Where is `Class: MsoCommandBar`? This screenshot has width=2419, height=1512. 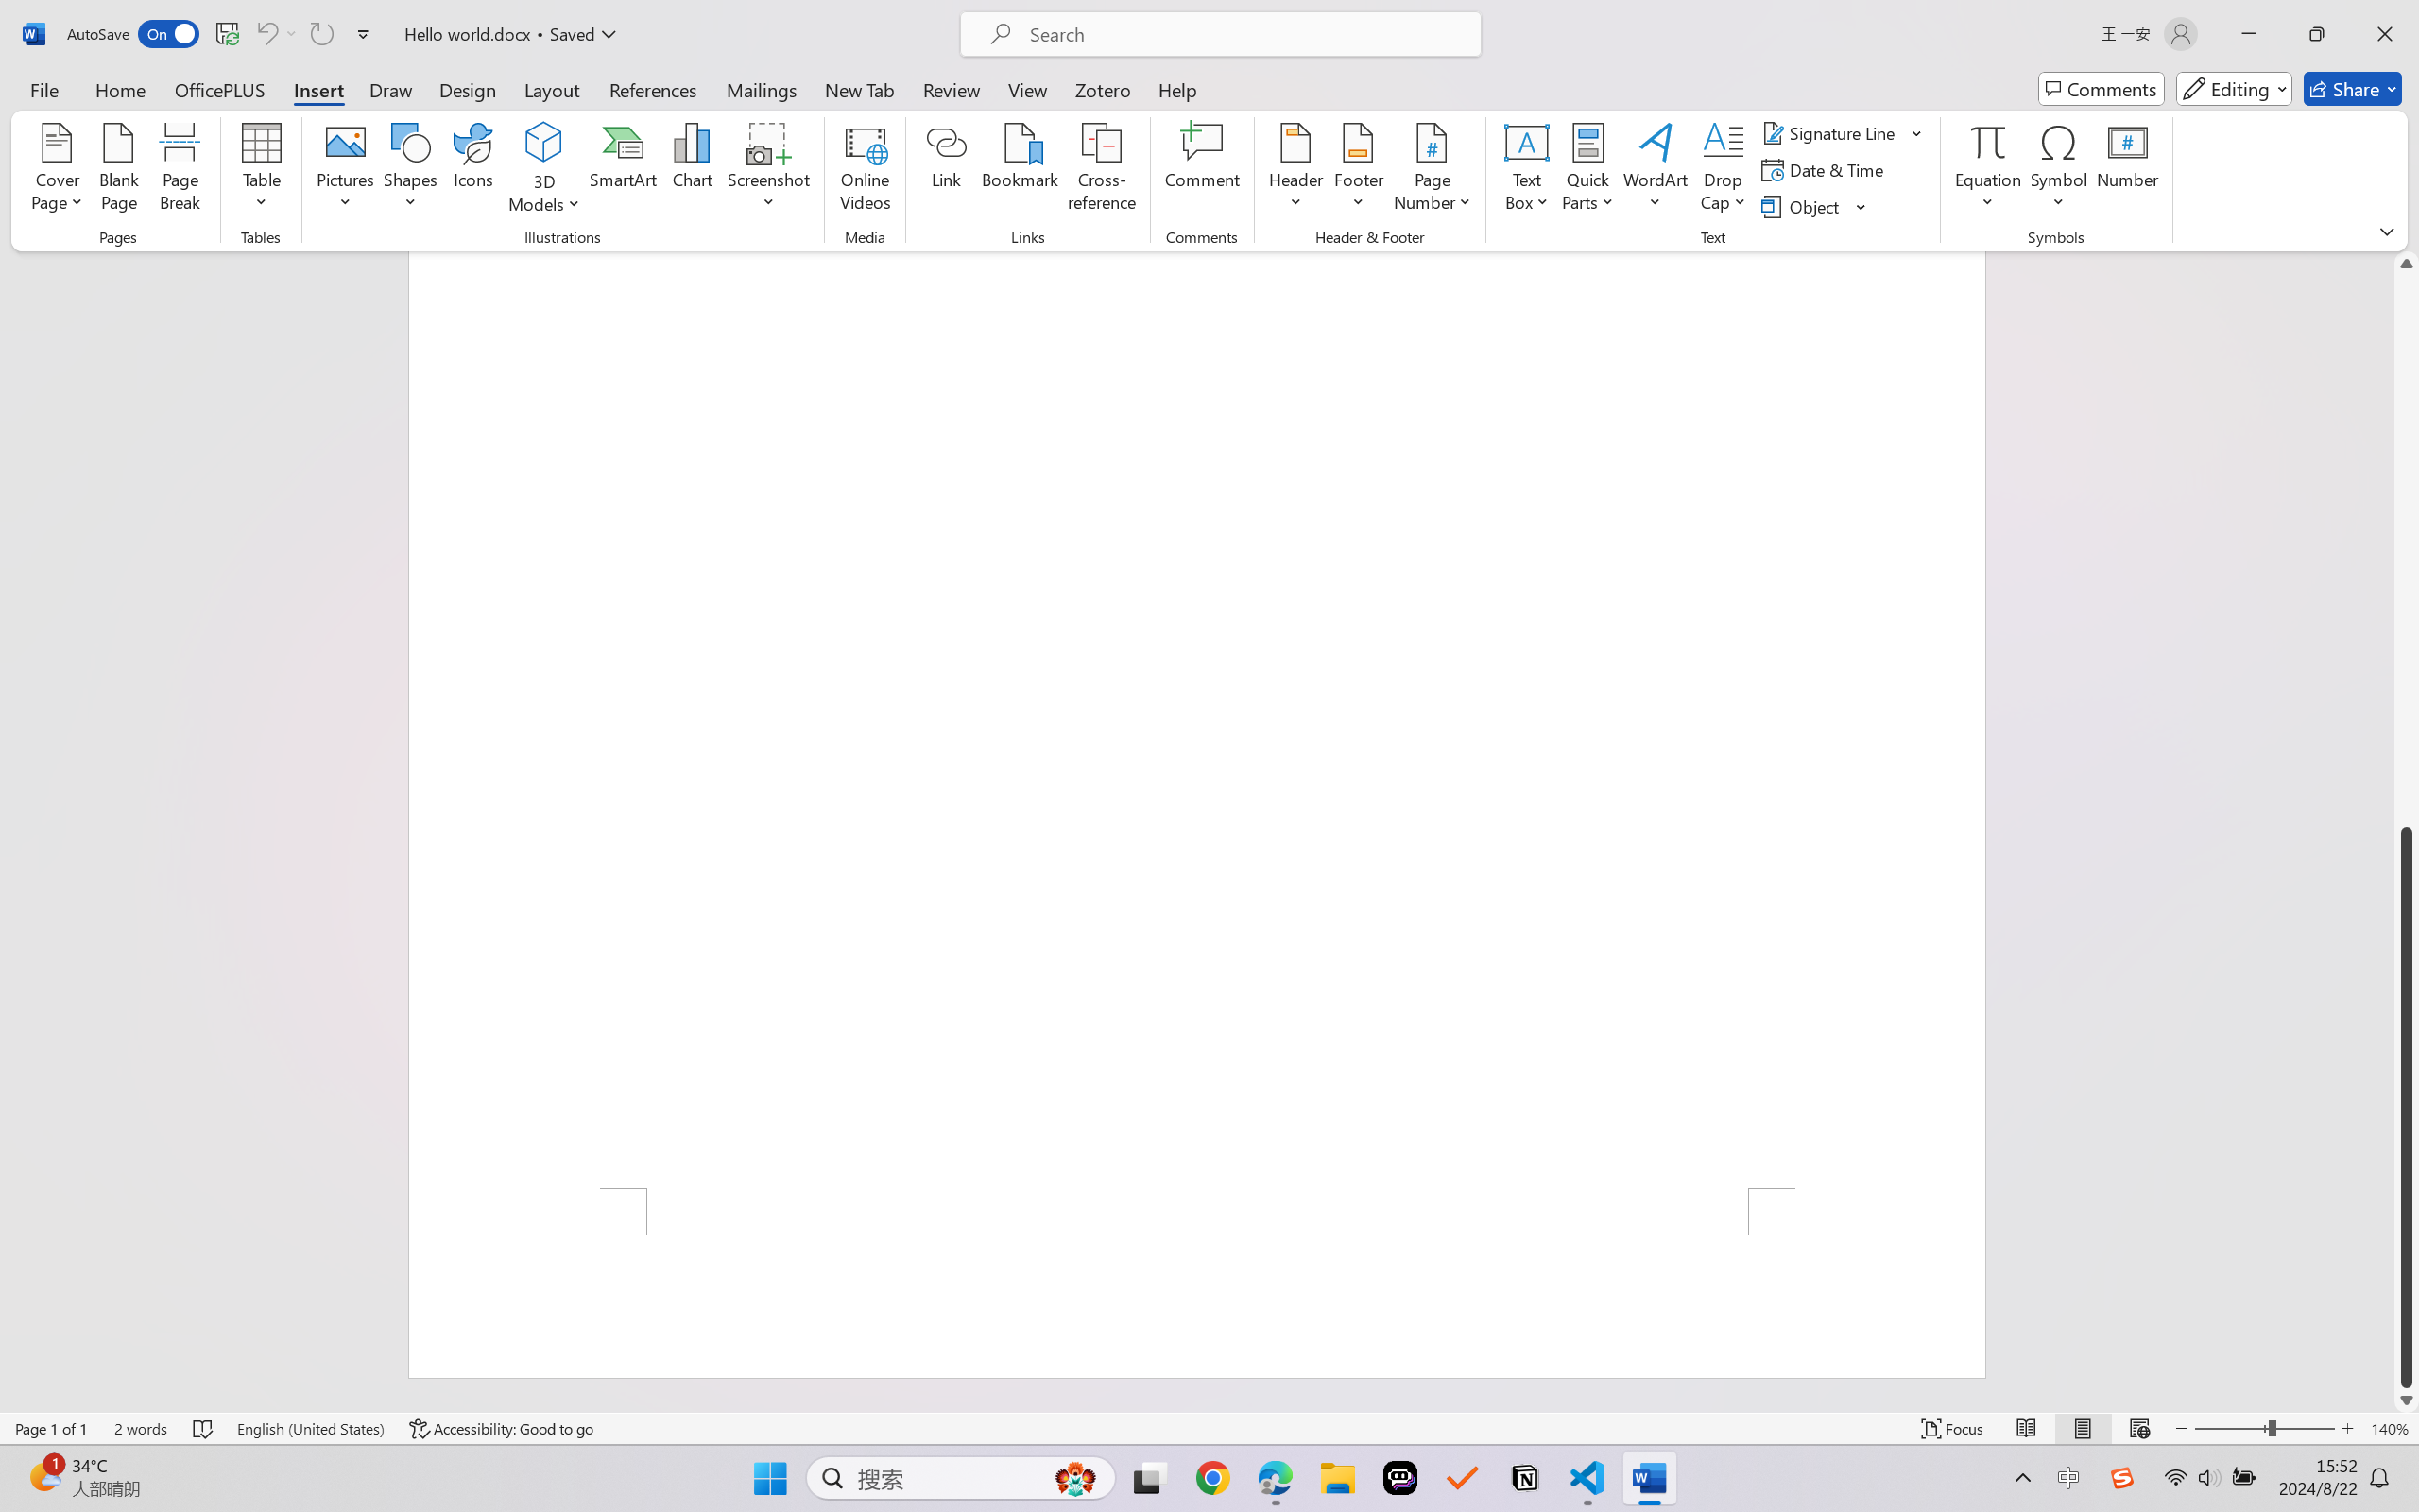 Class: MsoCommandBar is located at coordinates (1209, 1428).